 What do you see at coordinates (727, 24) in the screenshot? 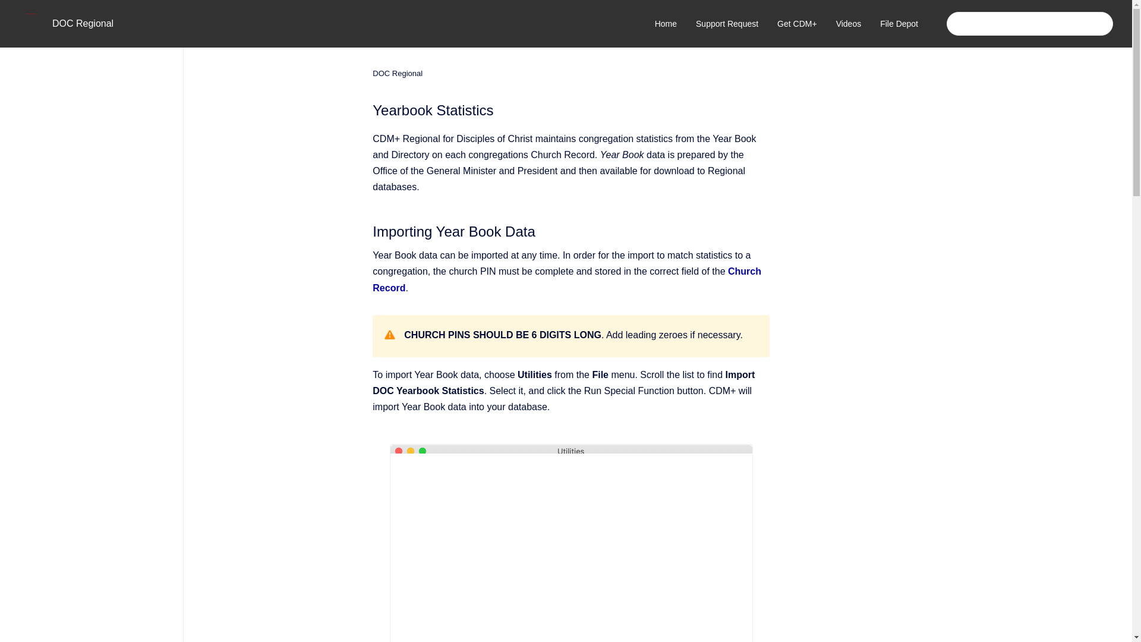
I see `Support Request` at bounding box center [727, 24].